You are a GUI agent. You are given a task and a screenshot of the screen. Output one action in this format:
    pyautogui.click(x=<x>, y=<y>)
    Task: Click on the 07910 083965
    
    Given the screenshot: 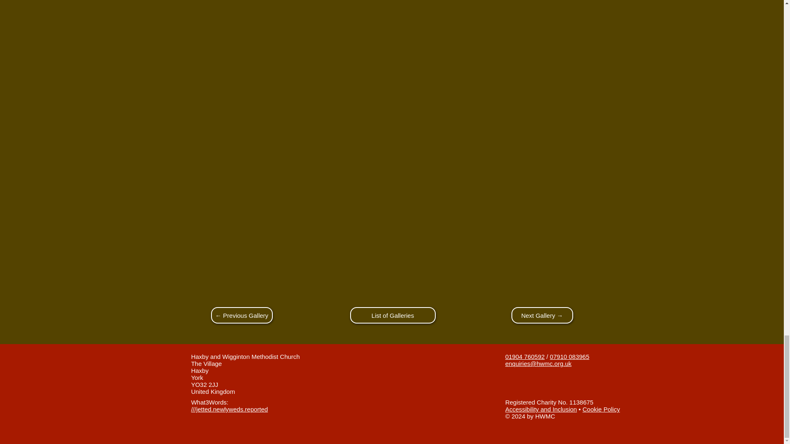 What is the action you would take?
    pyautogui.click(x=569, y=356)
    